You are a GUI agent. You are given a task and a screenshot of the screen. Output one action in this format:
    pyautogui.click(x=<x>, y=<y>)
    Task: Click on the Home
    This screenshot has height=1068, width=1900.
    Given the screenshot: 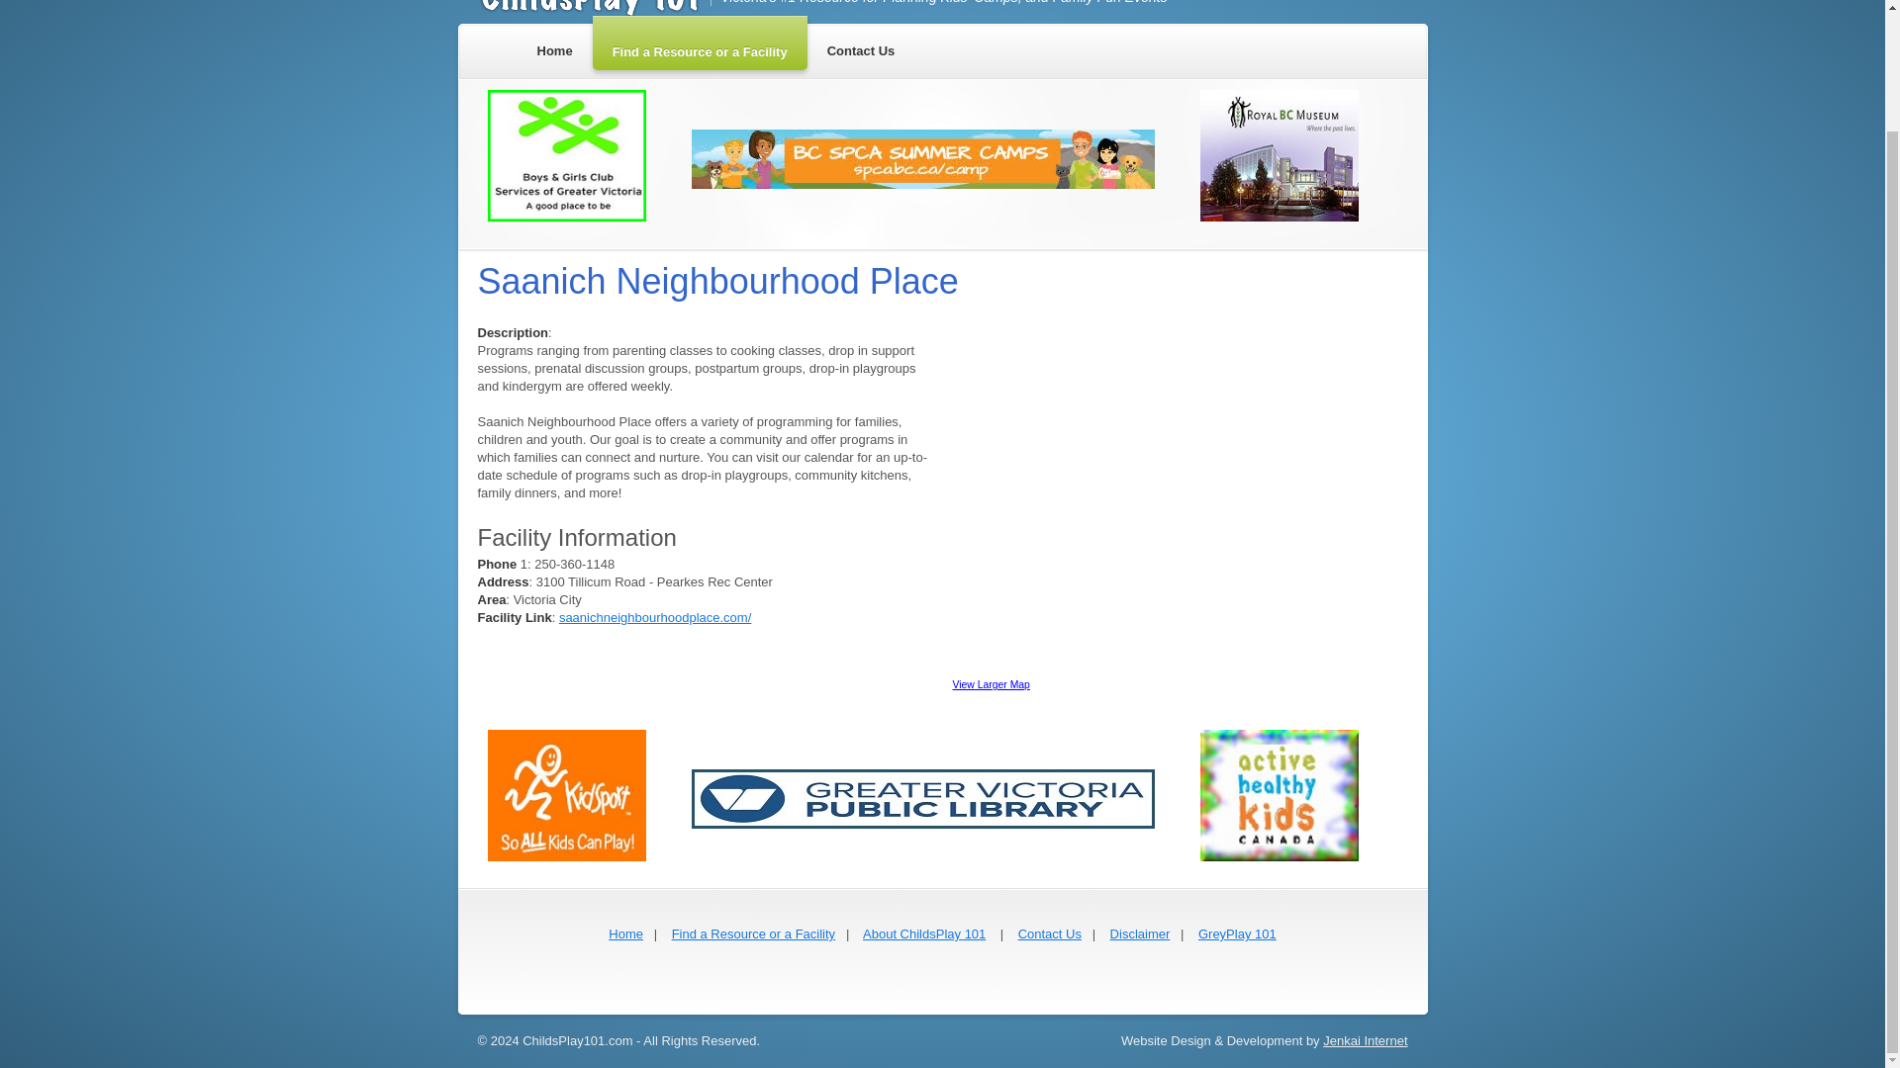 What is the action you would take?
    pyautogui.click(x=625, y=934)
    